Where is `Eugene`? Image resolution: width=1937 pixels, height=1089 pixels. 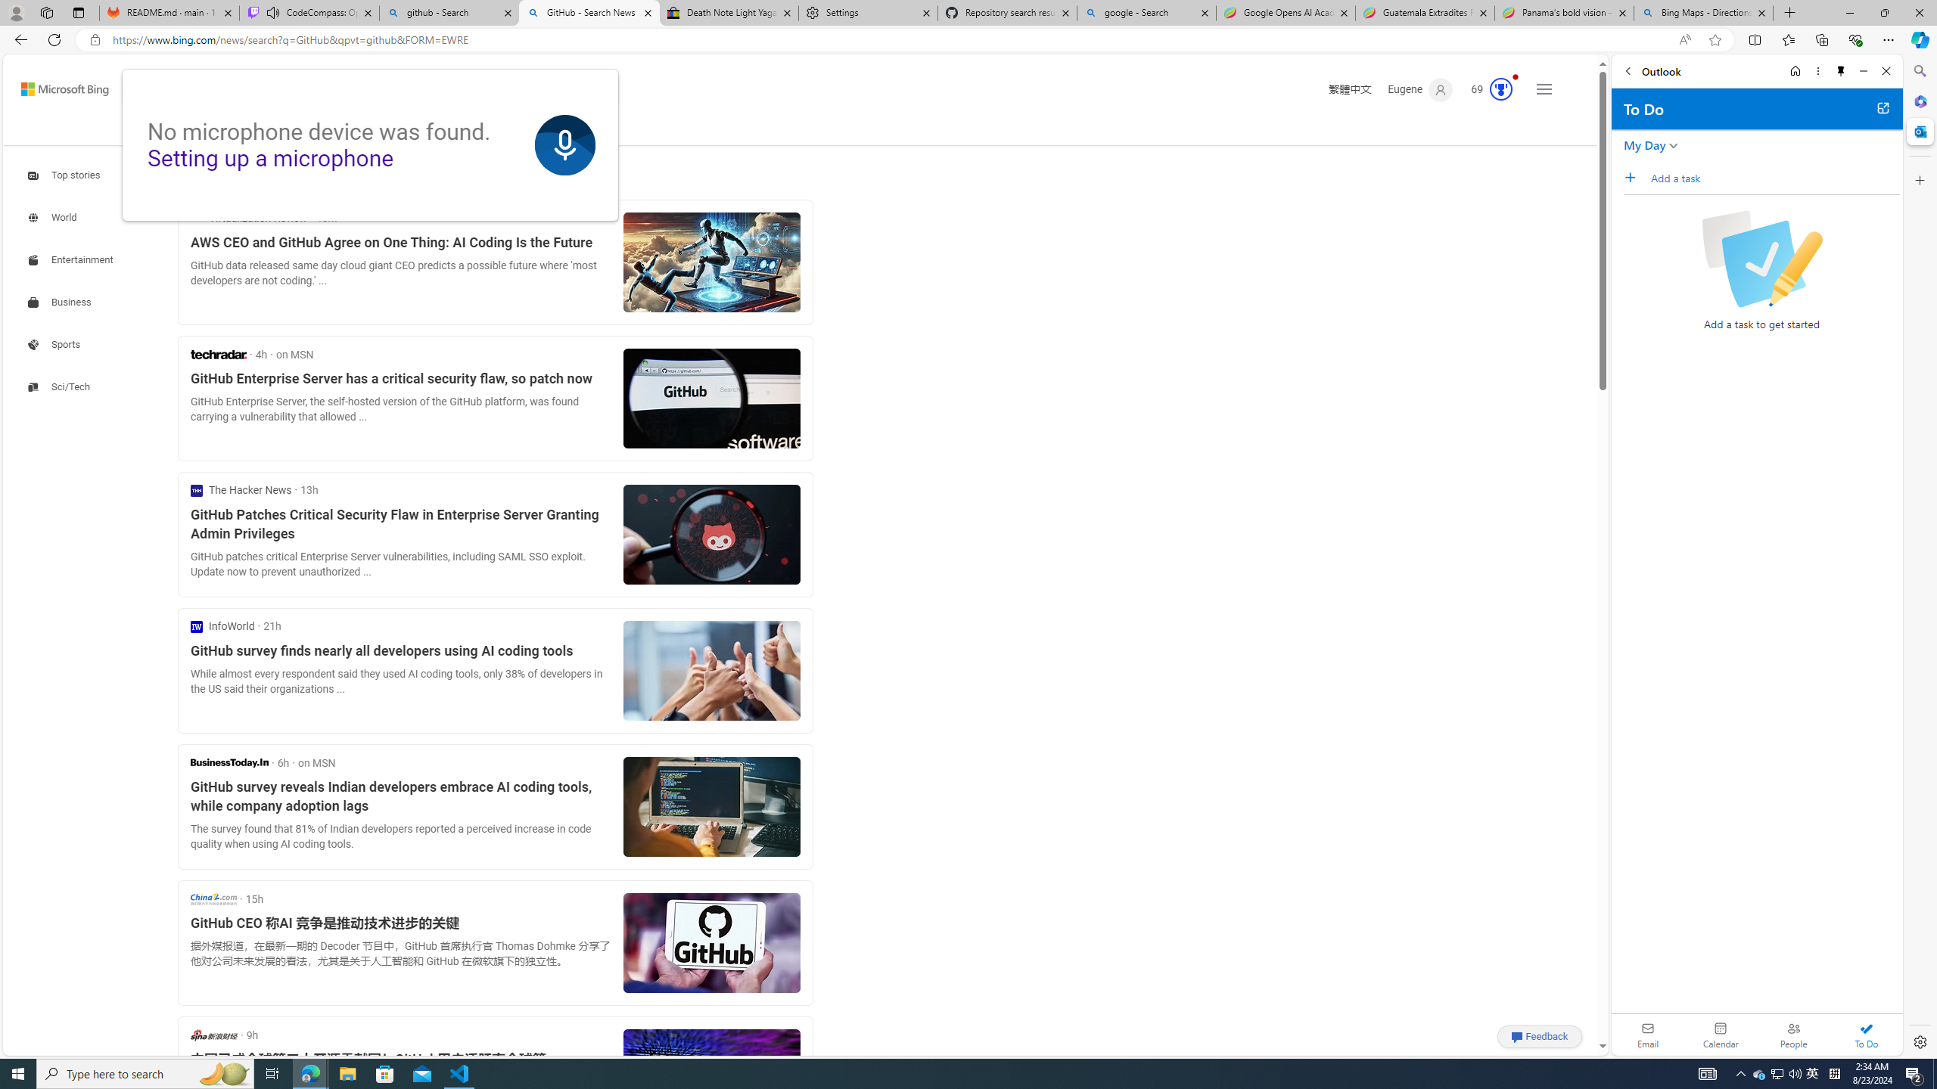 Eugene is located at coordinates (1419, 89).